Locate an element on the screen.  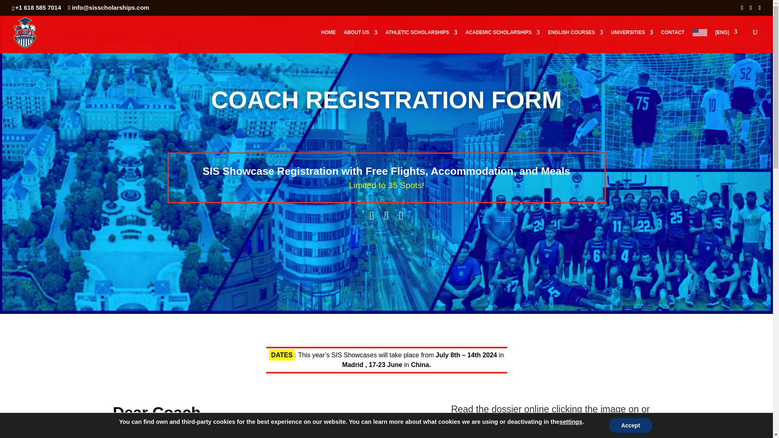
CONTACT is located at coordinates (673, 41).